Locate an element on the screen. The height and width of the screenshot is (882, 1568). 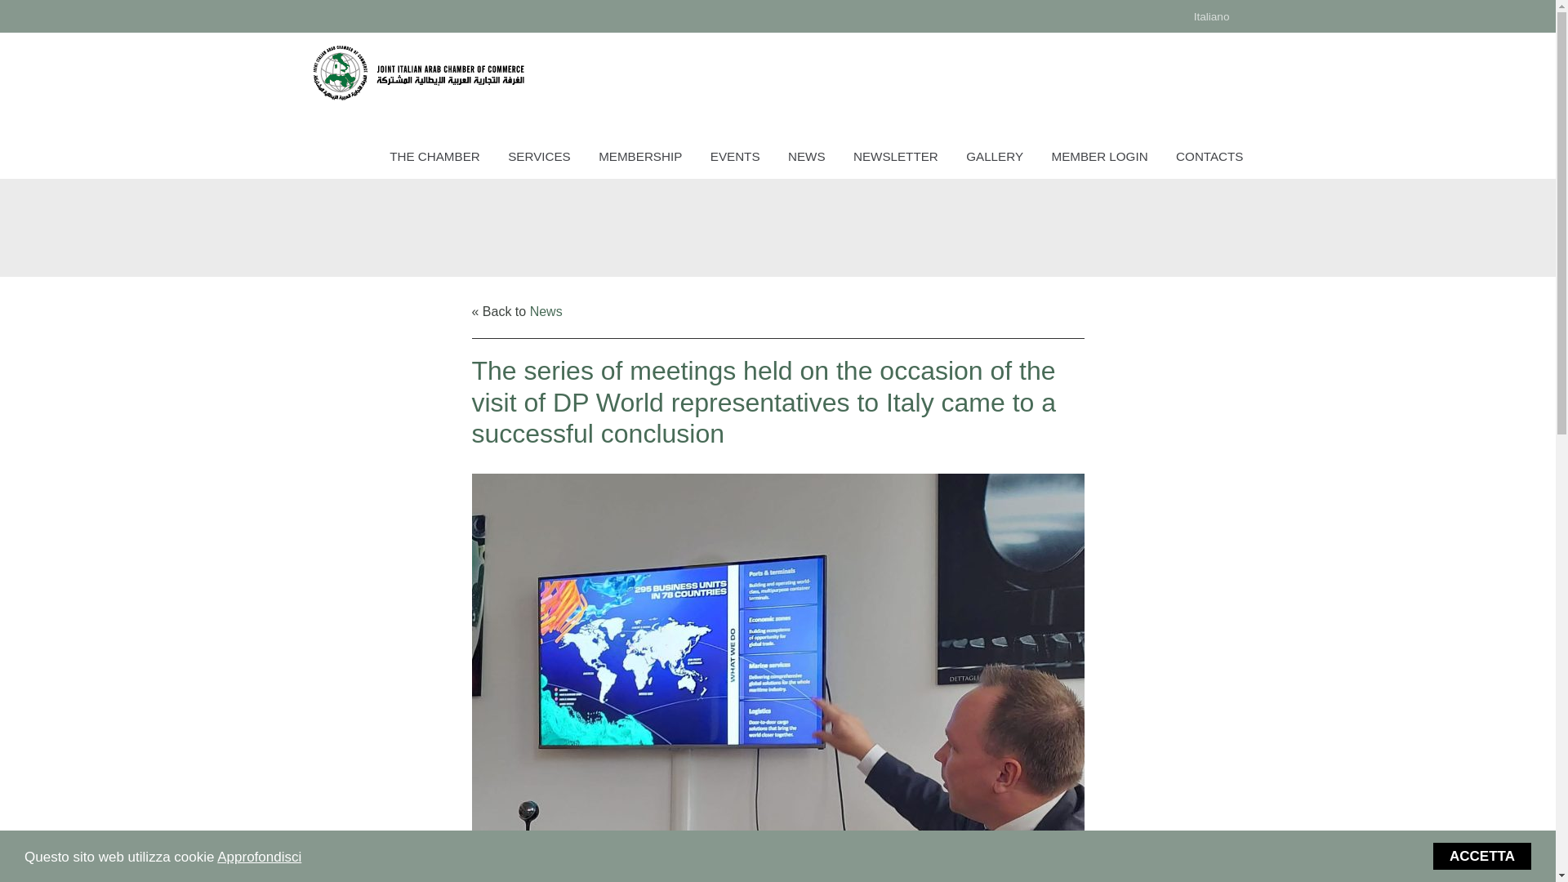
EVENTS is located at coordinates (735, 158).